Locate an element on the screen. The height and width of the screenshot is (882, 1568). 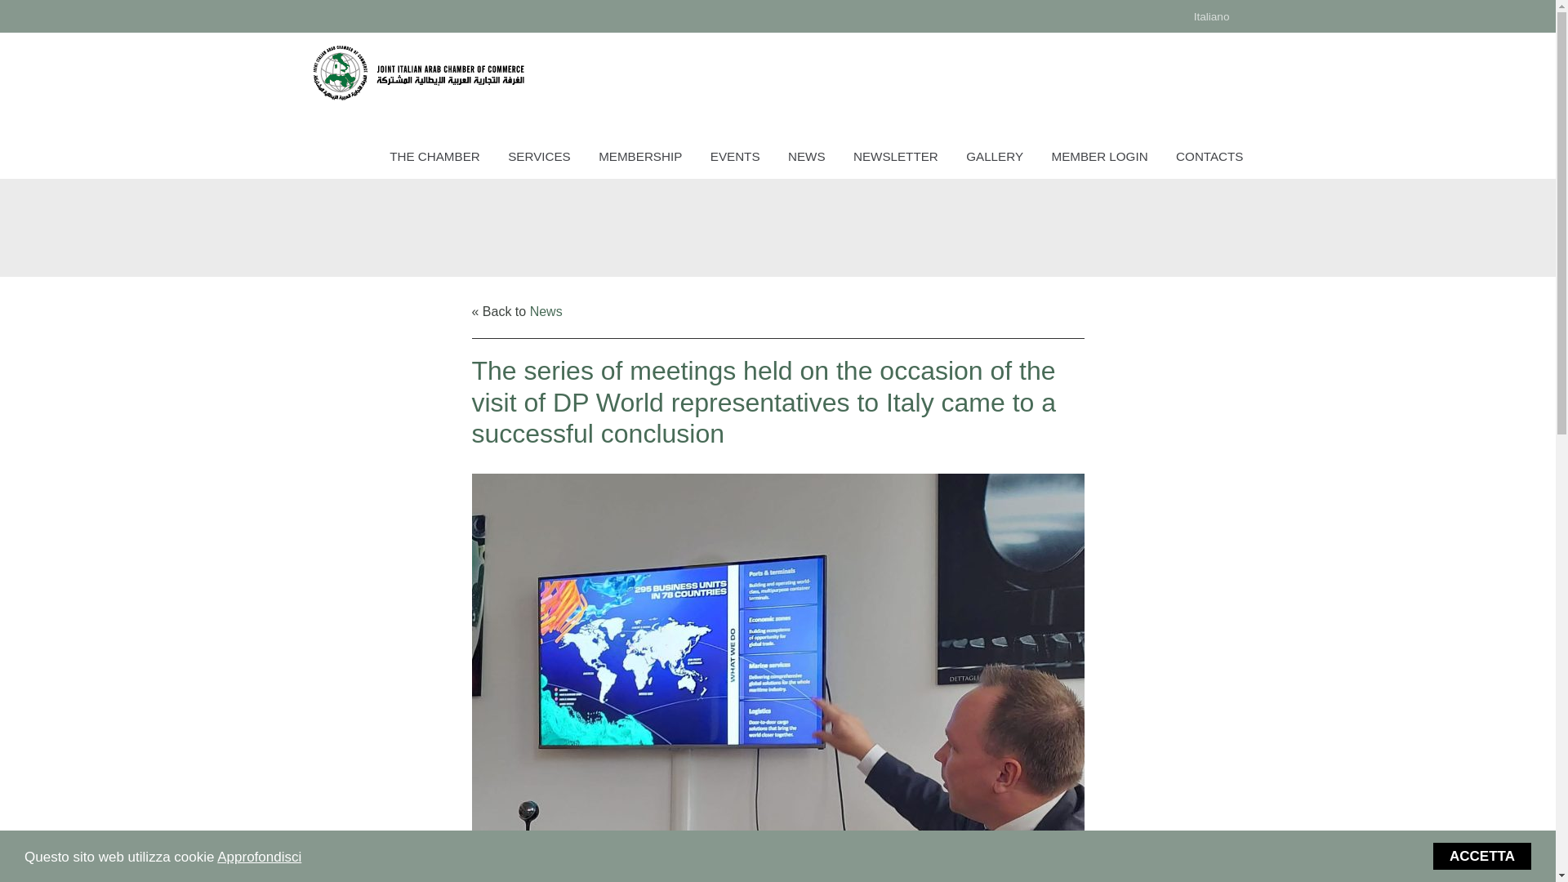
EVENTS is located at coordinates (735, 158).